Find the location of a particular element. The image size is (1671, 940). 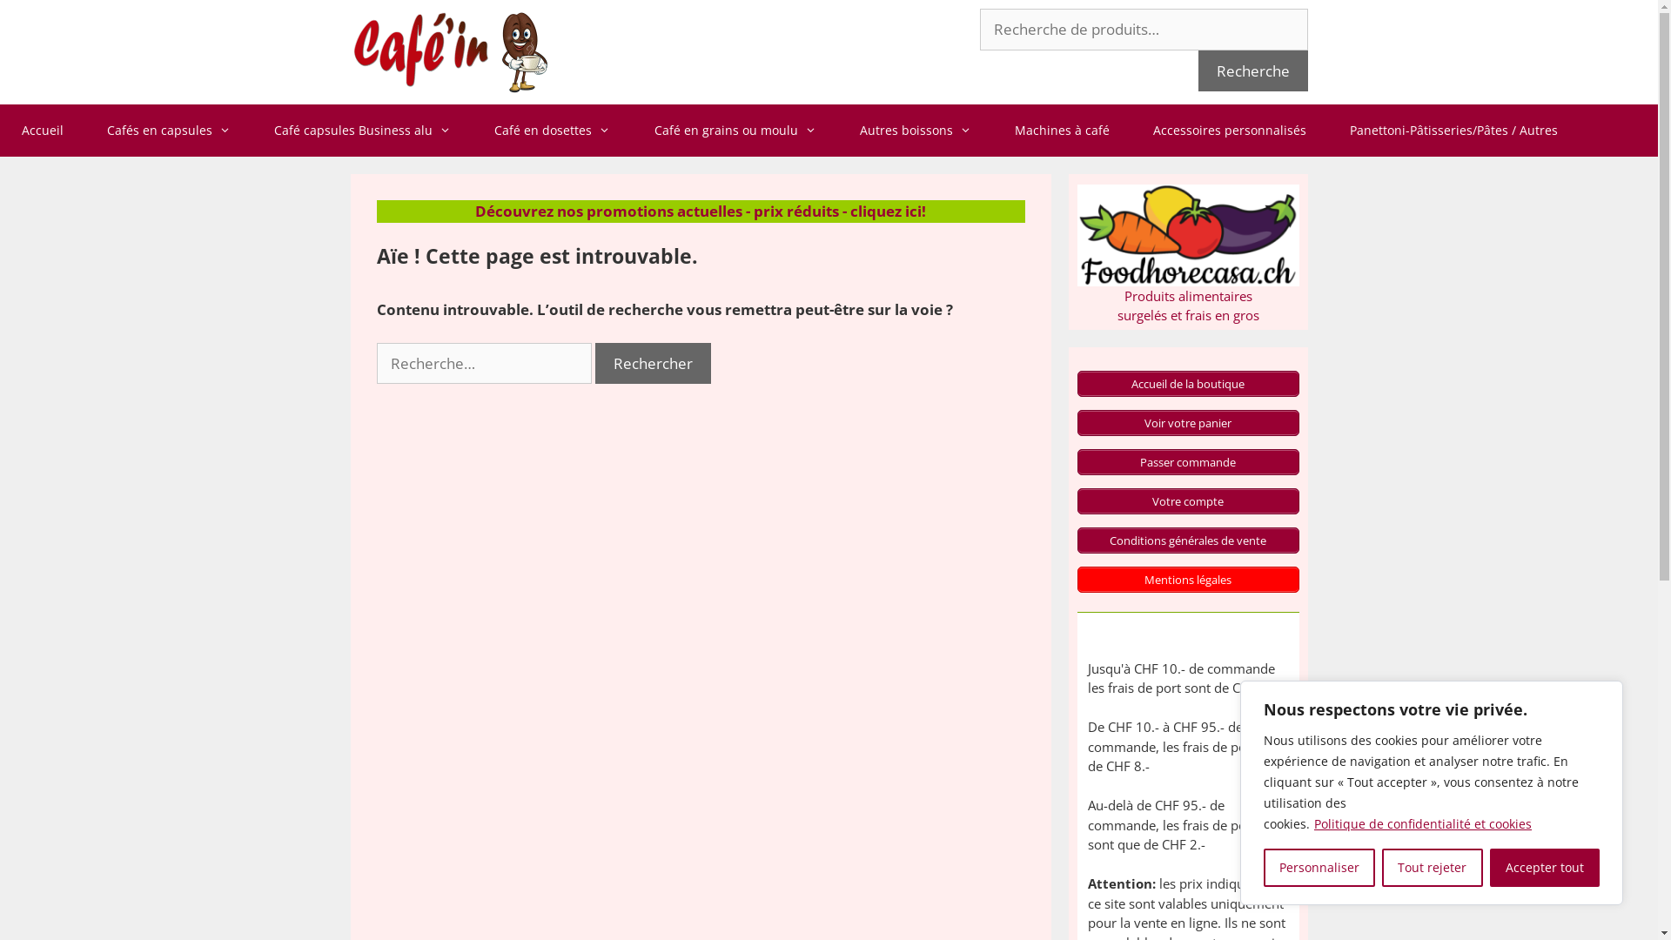

Votre compte is located at coordinates (1189, 501).